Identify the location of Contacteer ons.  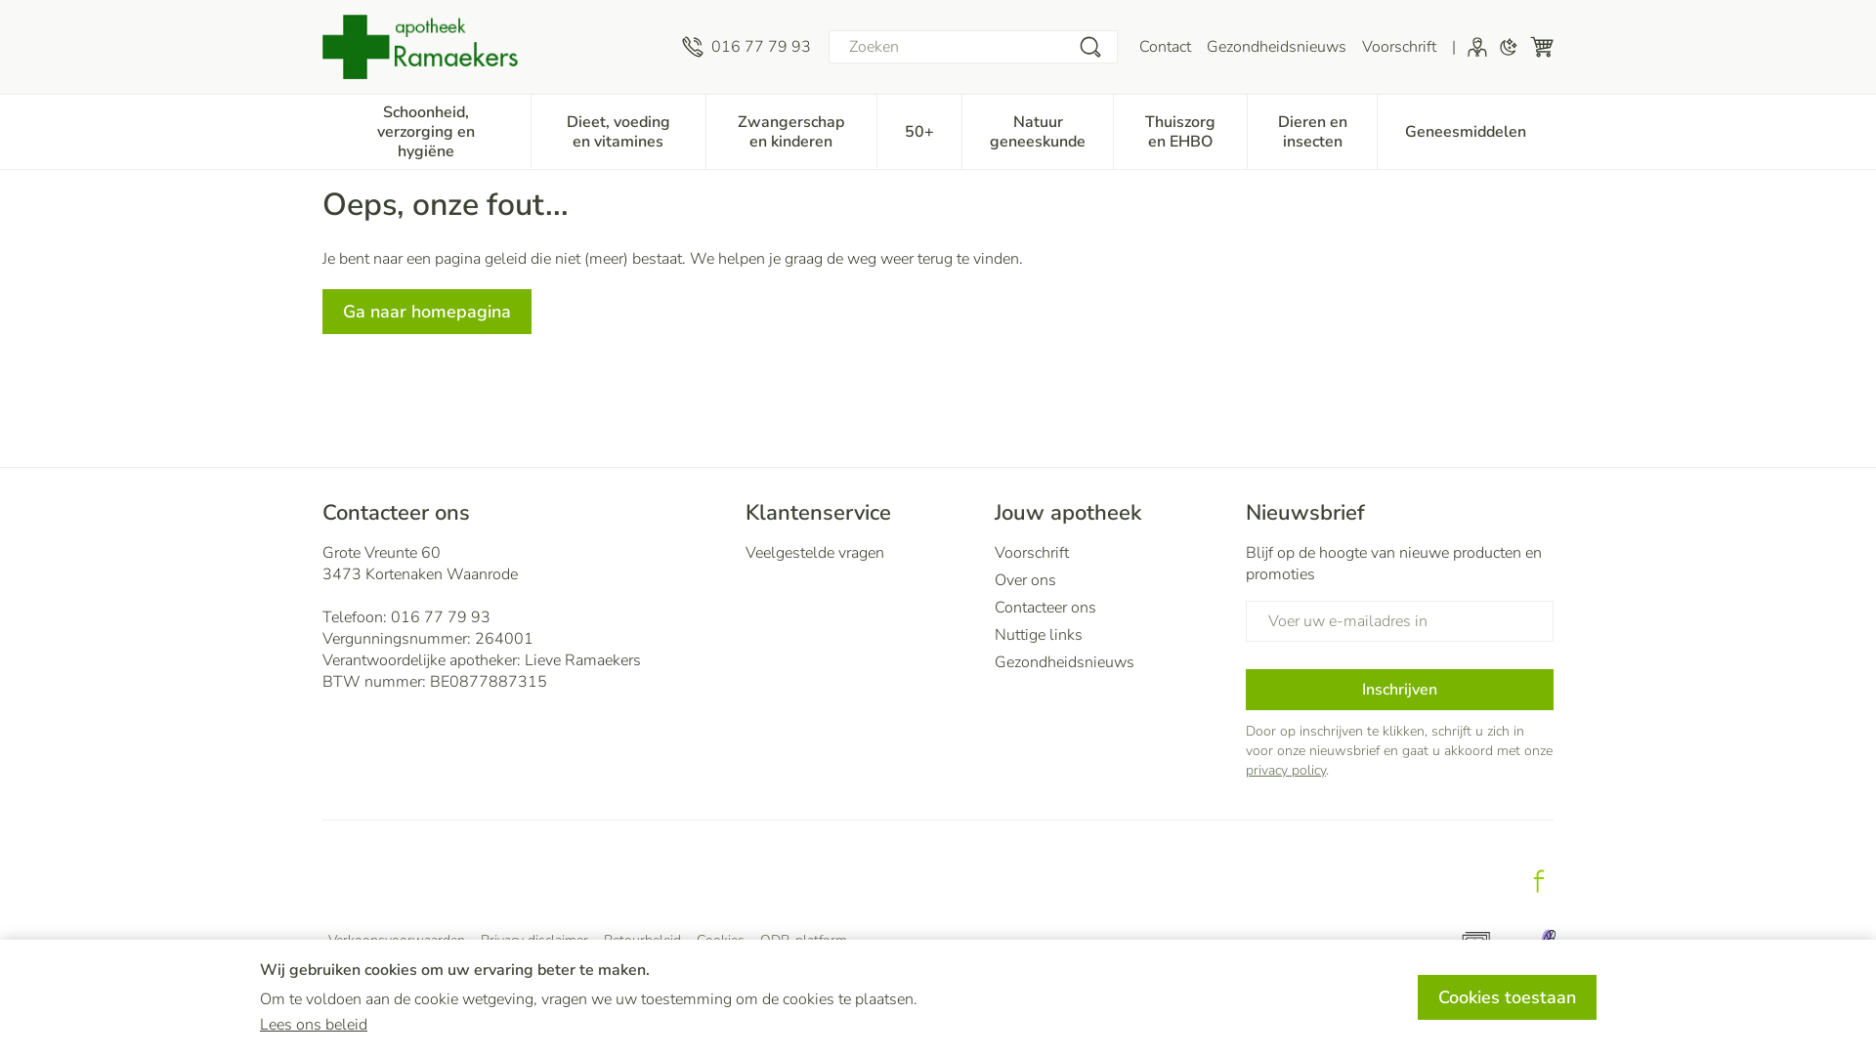
(1112, 608).